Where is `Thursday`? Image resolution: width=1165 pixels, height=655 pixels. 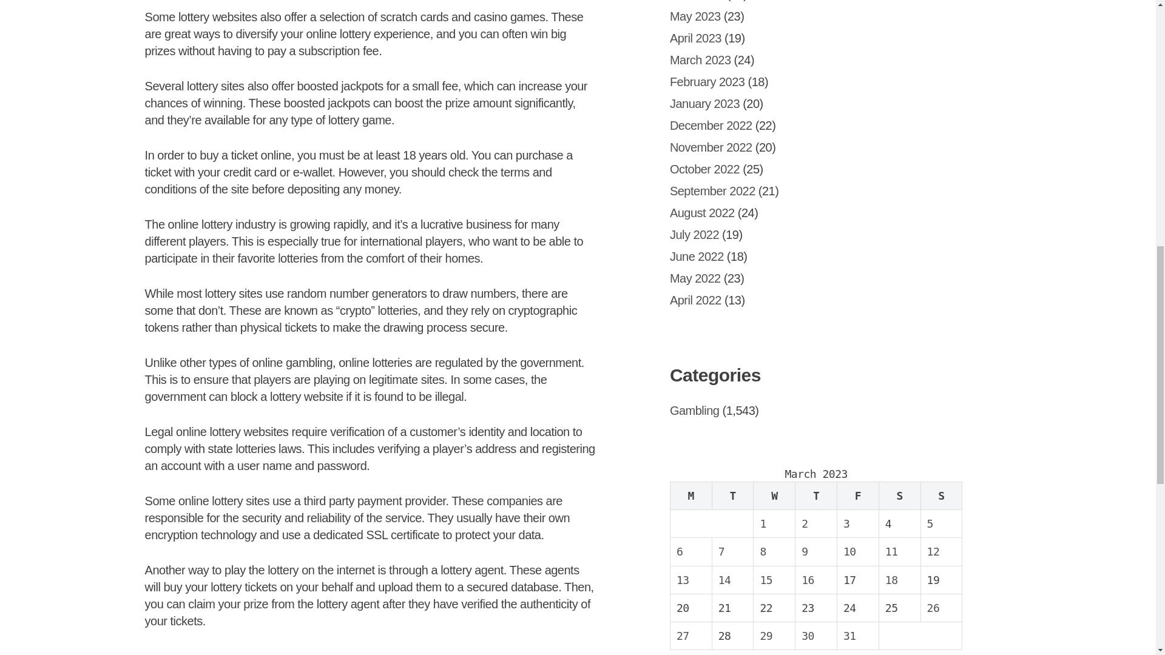 Thursday is located at coordinates (817, 495).